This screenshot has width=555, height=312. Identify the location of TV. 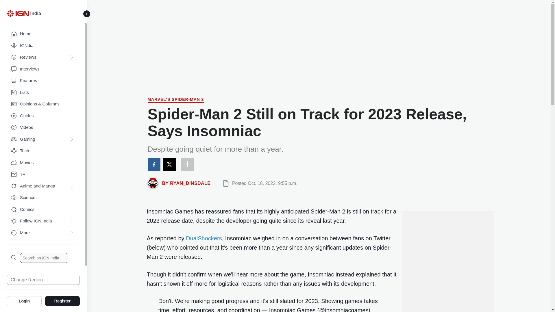
(42, 174).